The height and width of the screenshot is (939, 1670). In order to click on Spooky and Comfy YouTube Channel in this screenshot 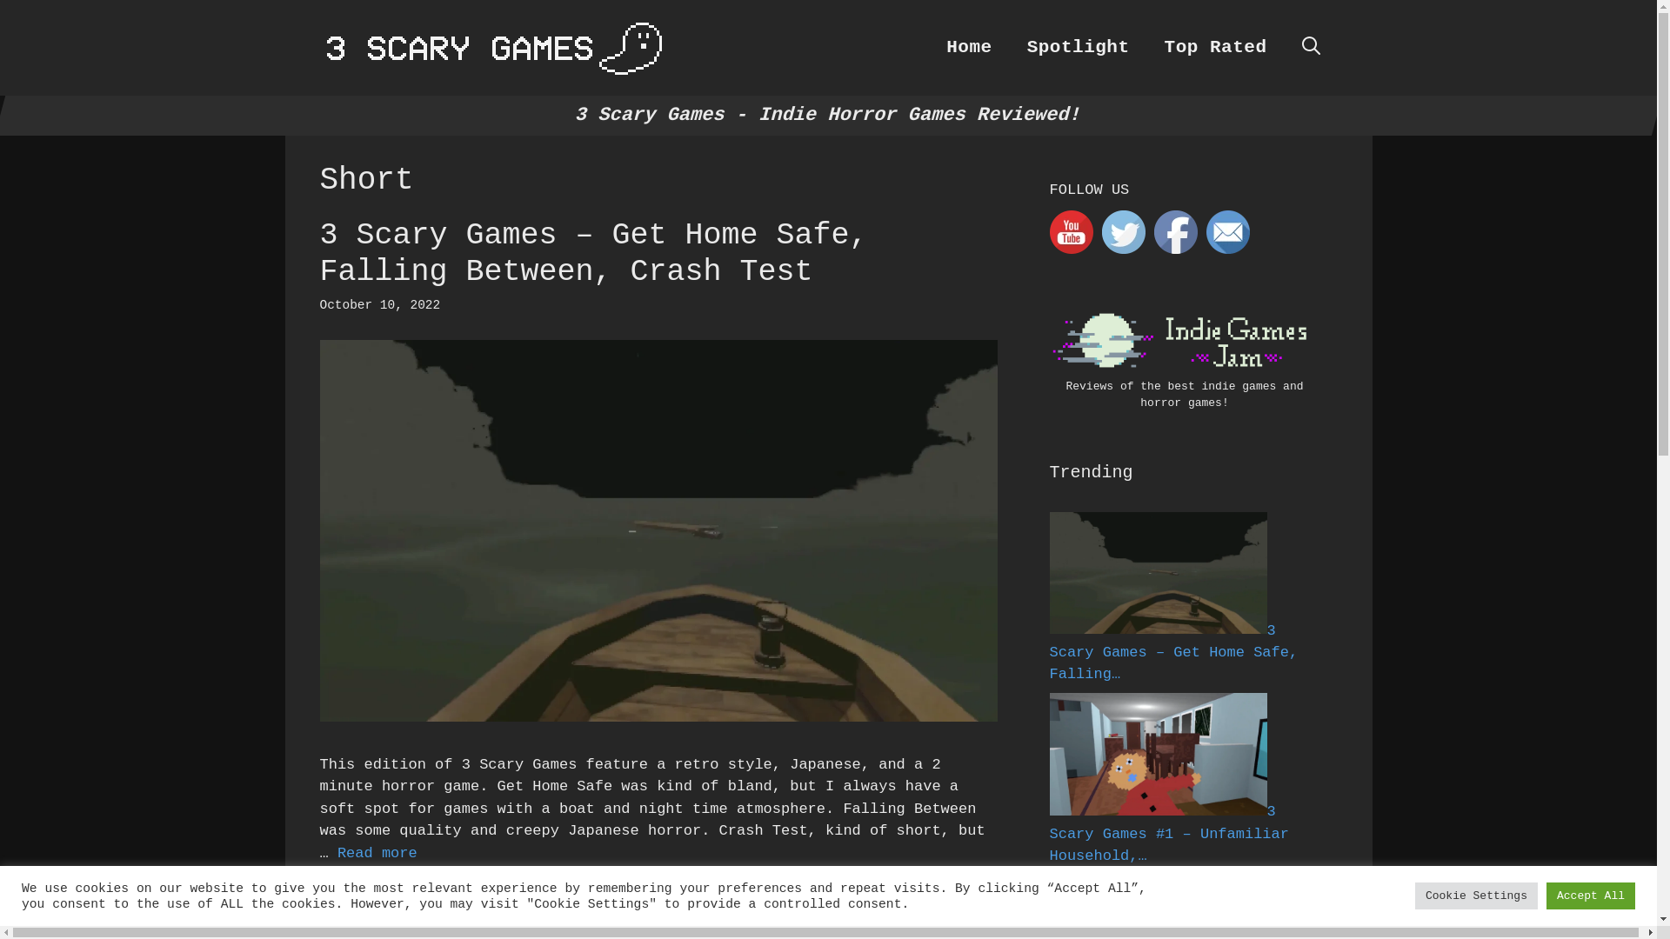, I will do `click(1071, 232)`.